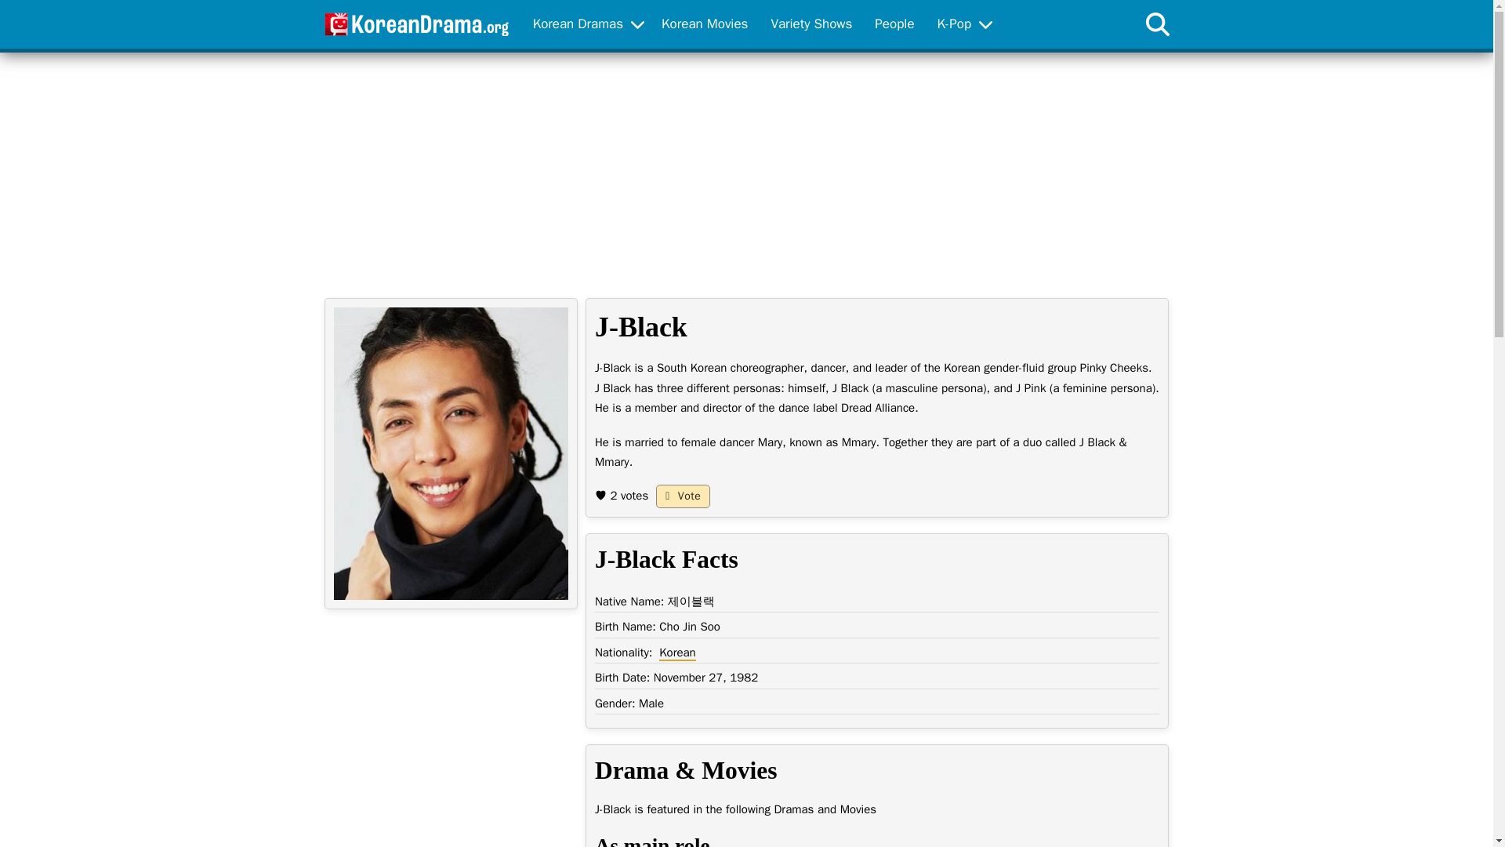 This screenshot has width=1505, height=847. I want to click on Korean Movies, so click(704, 25).